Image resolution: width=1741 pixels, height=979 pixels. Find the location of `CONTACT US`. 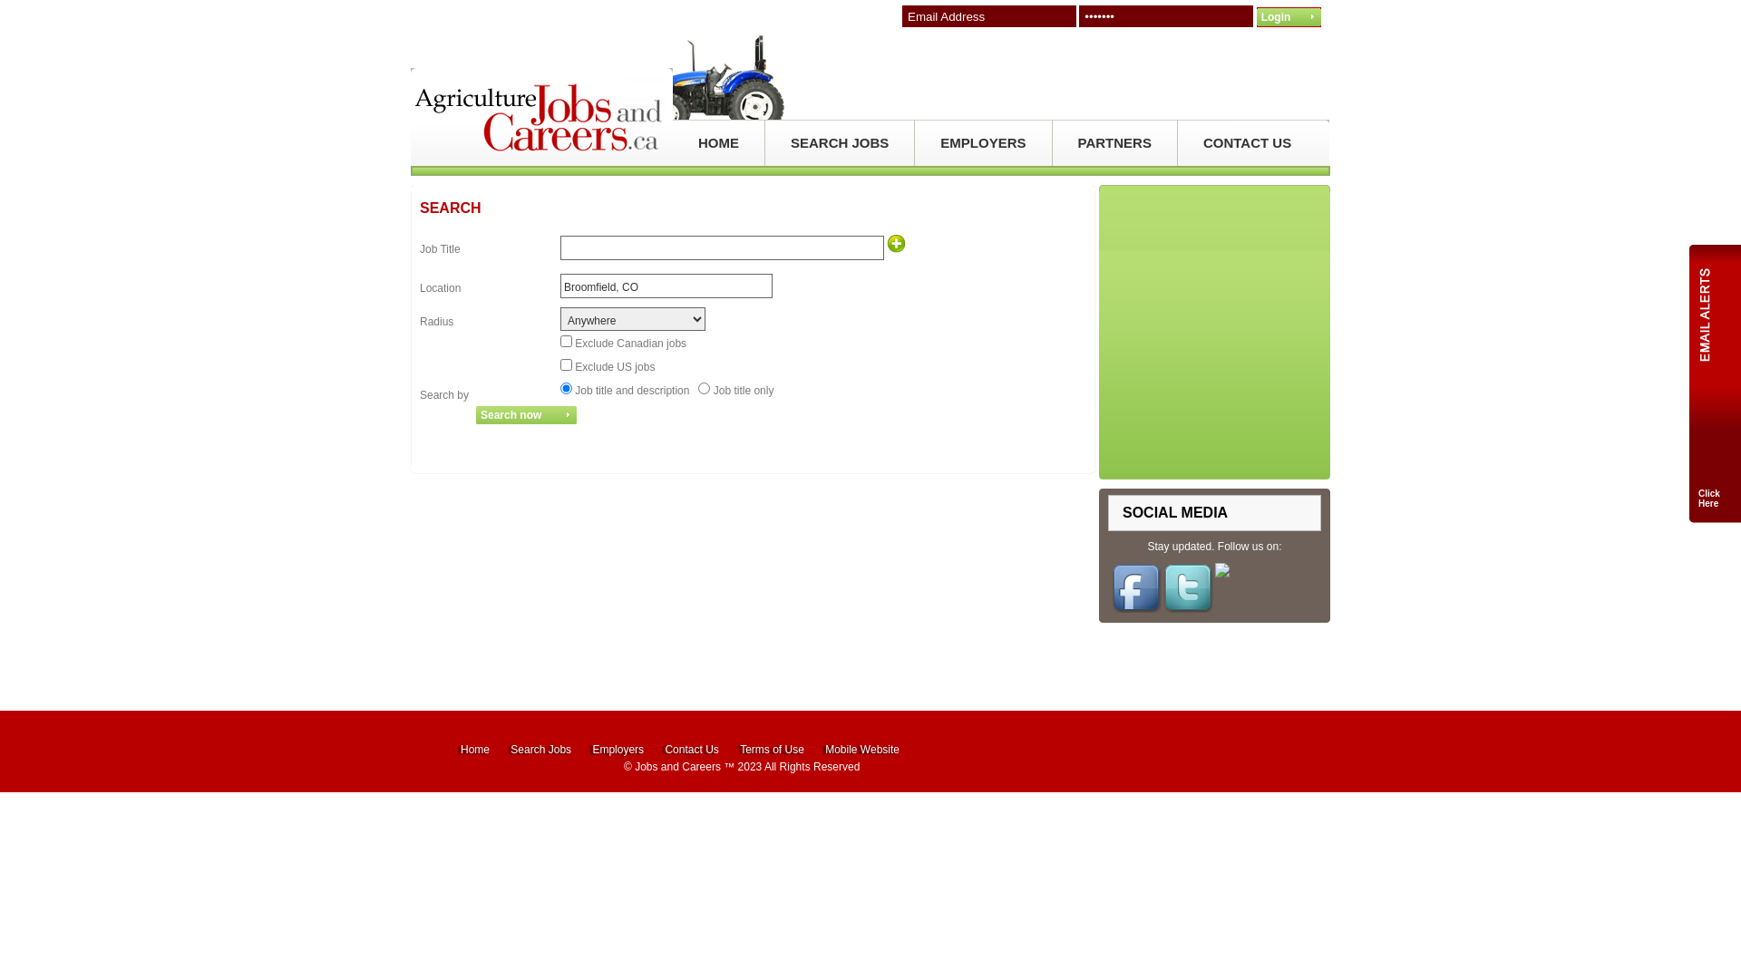

CONTACT US is located at coordinates (1248, 143).